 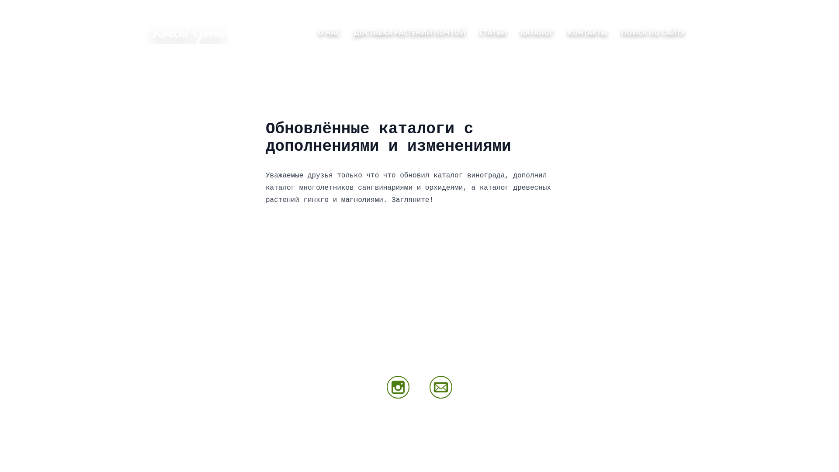 I want to click on +375 29 748 56 48, so click(x=576, y=379).